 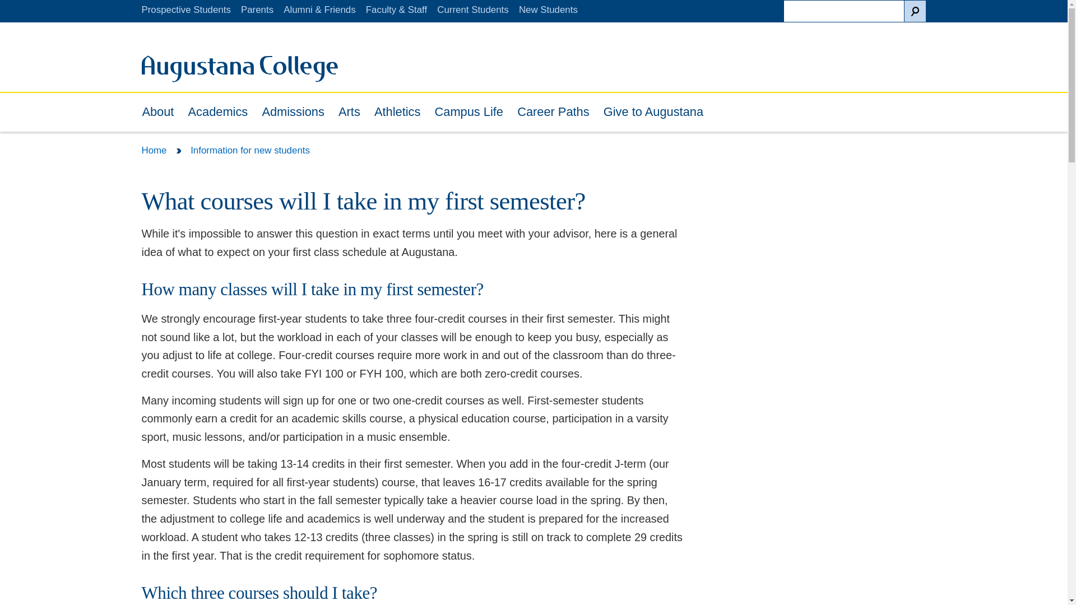 What do you see at coordinates (185, 10) in the screenshot?
I see `Prospective Students` at bounding box center [185, 10].